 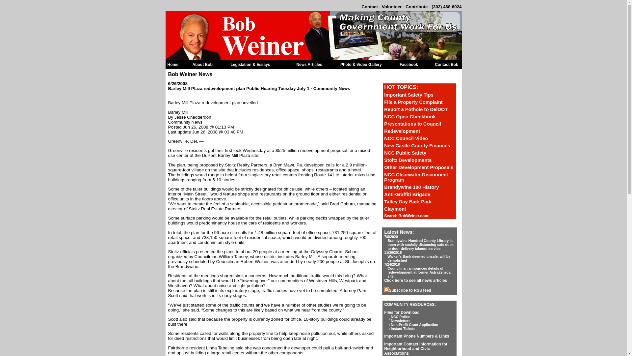 What do you see at coordinates (408, 65) in the screenshot?
I see `Facebook` at bounding box center [408, 65].